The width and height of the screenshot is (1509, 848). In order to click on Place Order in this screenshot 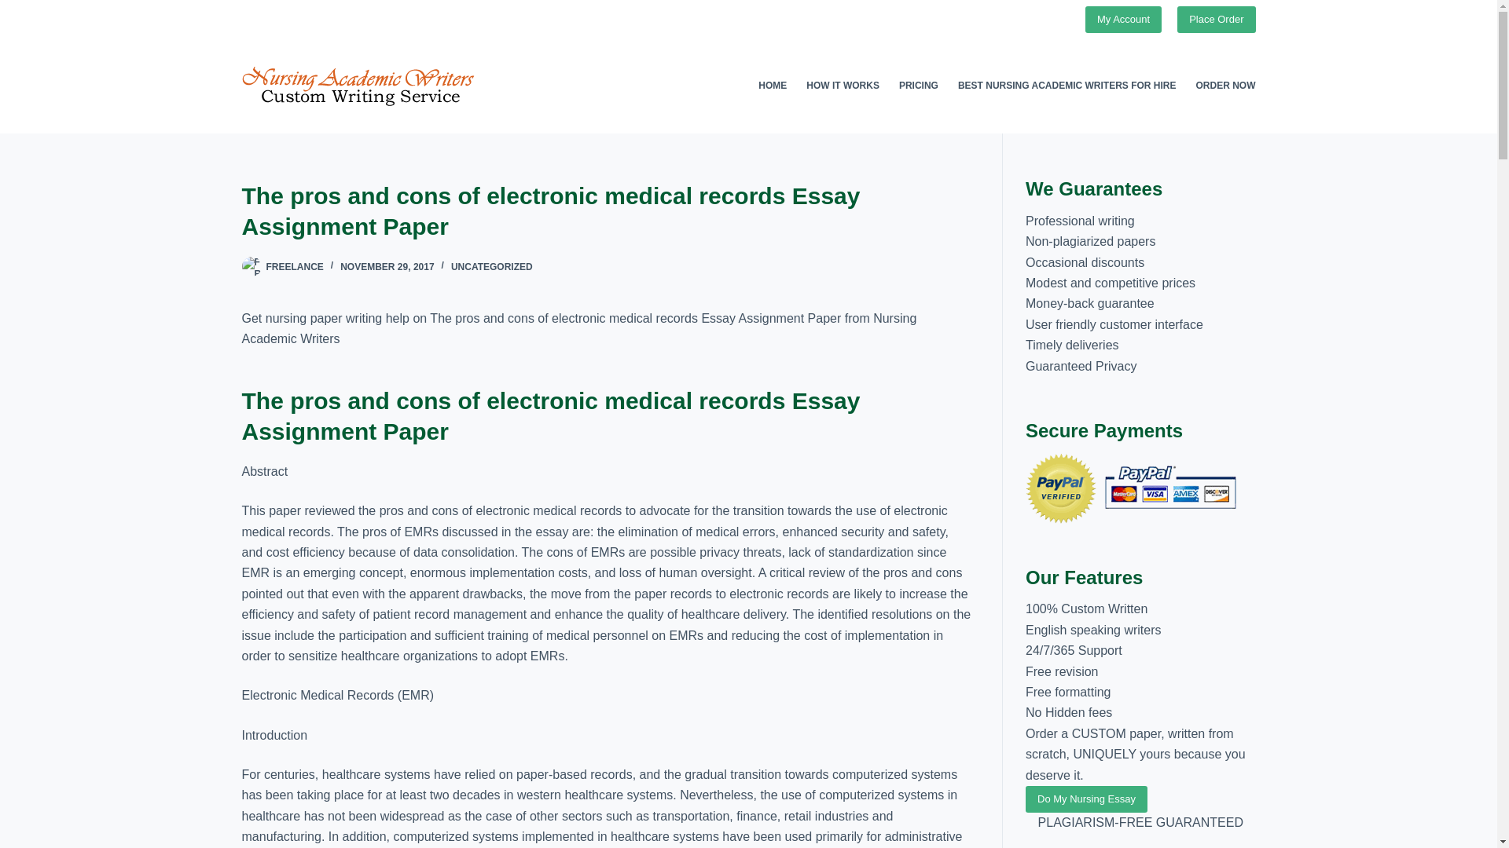, I will do `click(1216, 19)`.